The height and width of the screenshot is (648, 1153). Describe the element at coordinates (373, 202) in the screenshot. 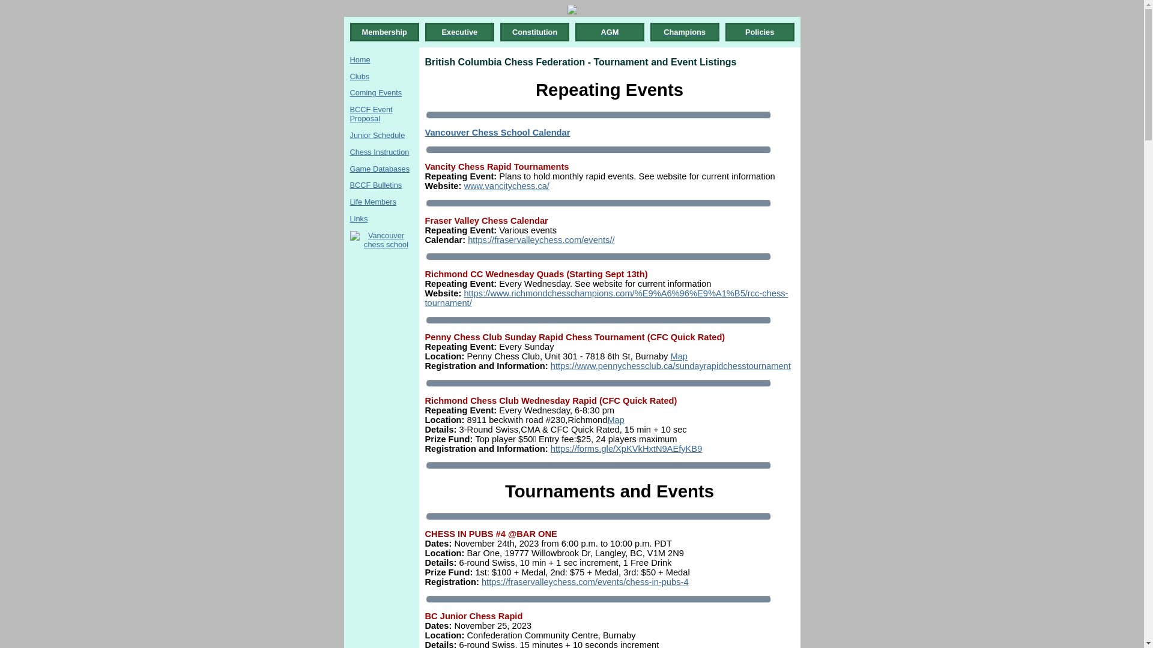

I see `Life Members` at that location.